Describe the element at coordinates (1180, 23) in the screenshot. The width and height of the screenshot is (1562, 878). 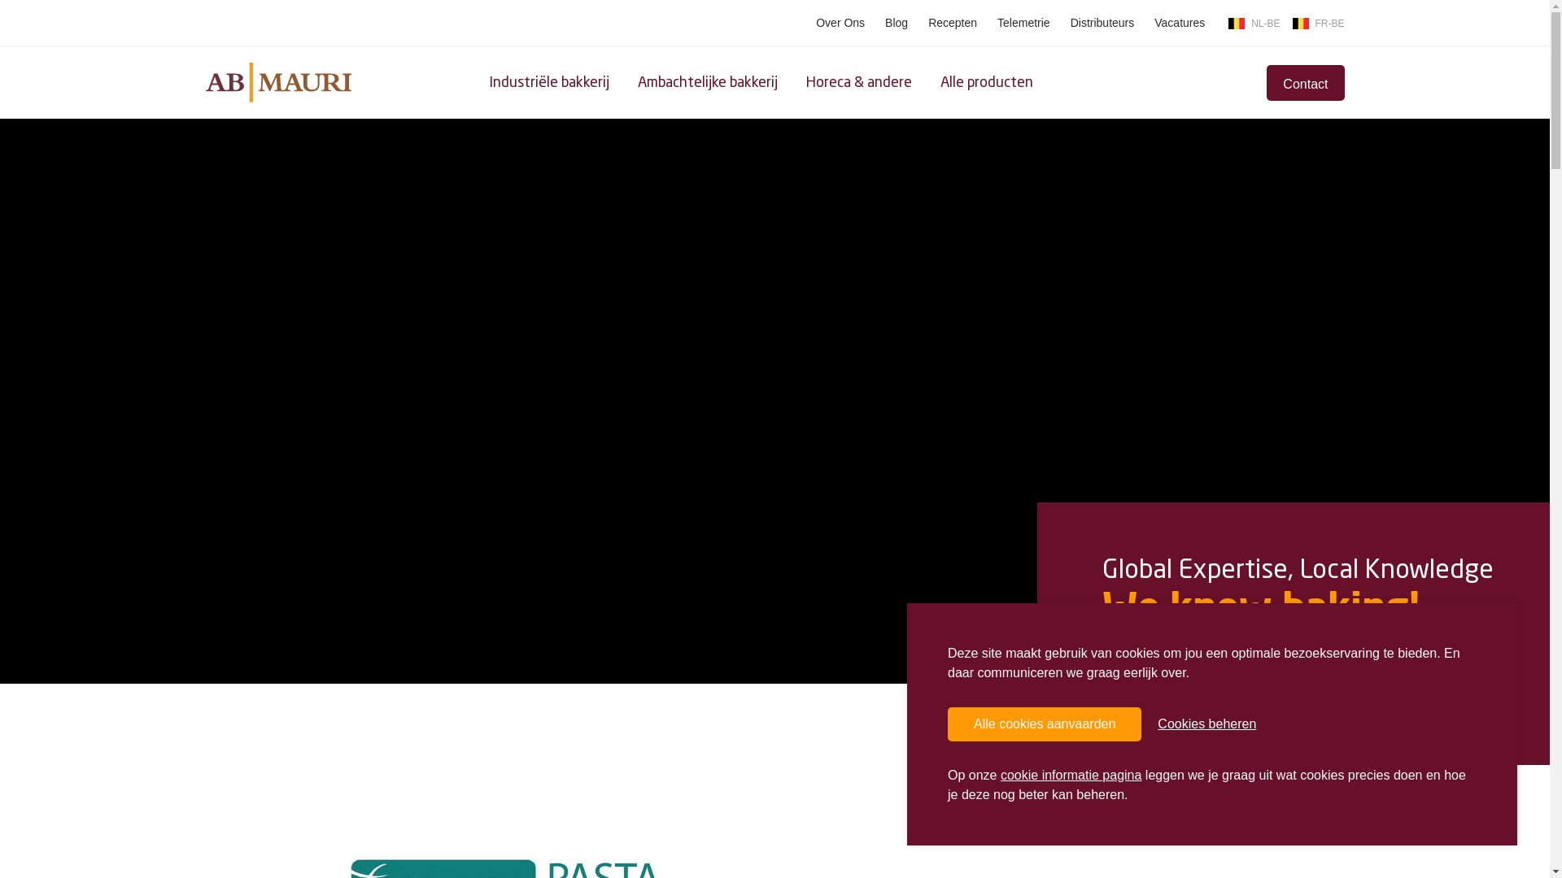
I see `Vacatures` at that location.